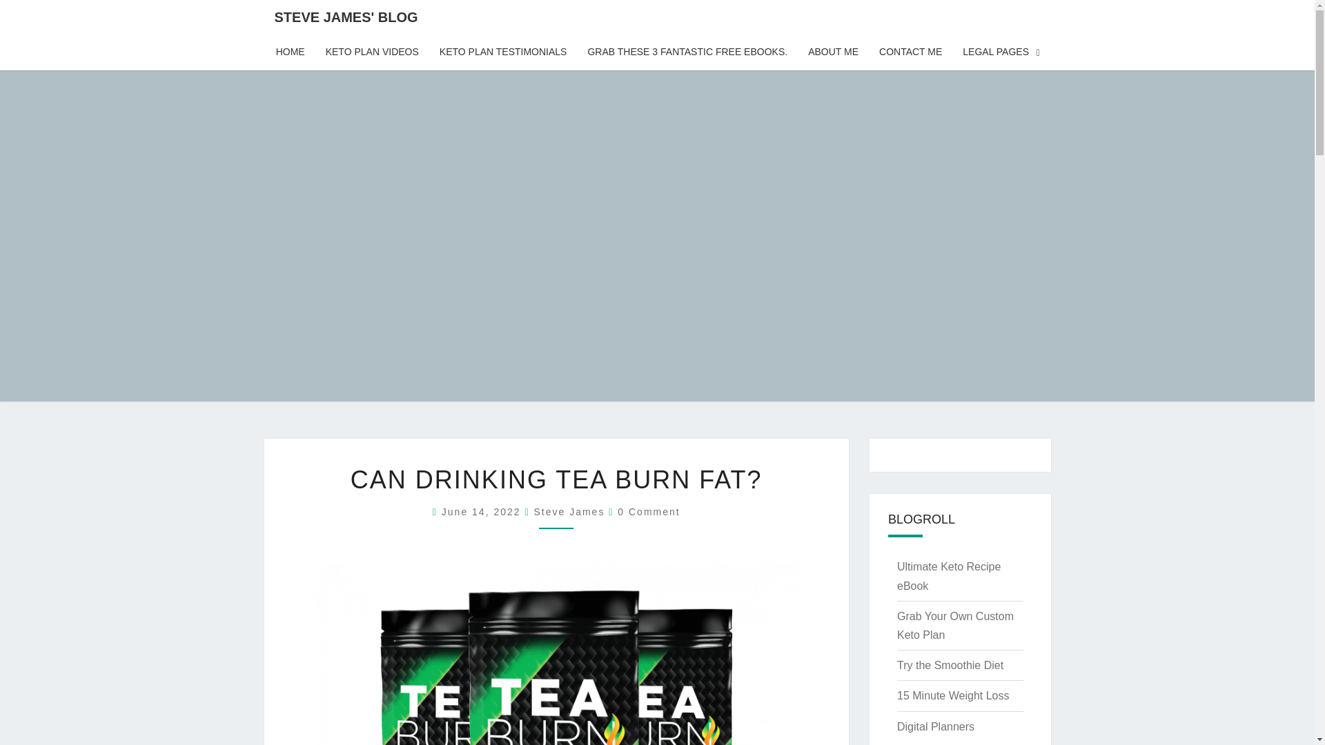  I want to click on Ultimate Keto Recipe eBook, so click(948, 576).